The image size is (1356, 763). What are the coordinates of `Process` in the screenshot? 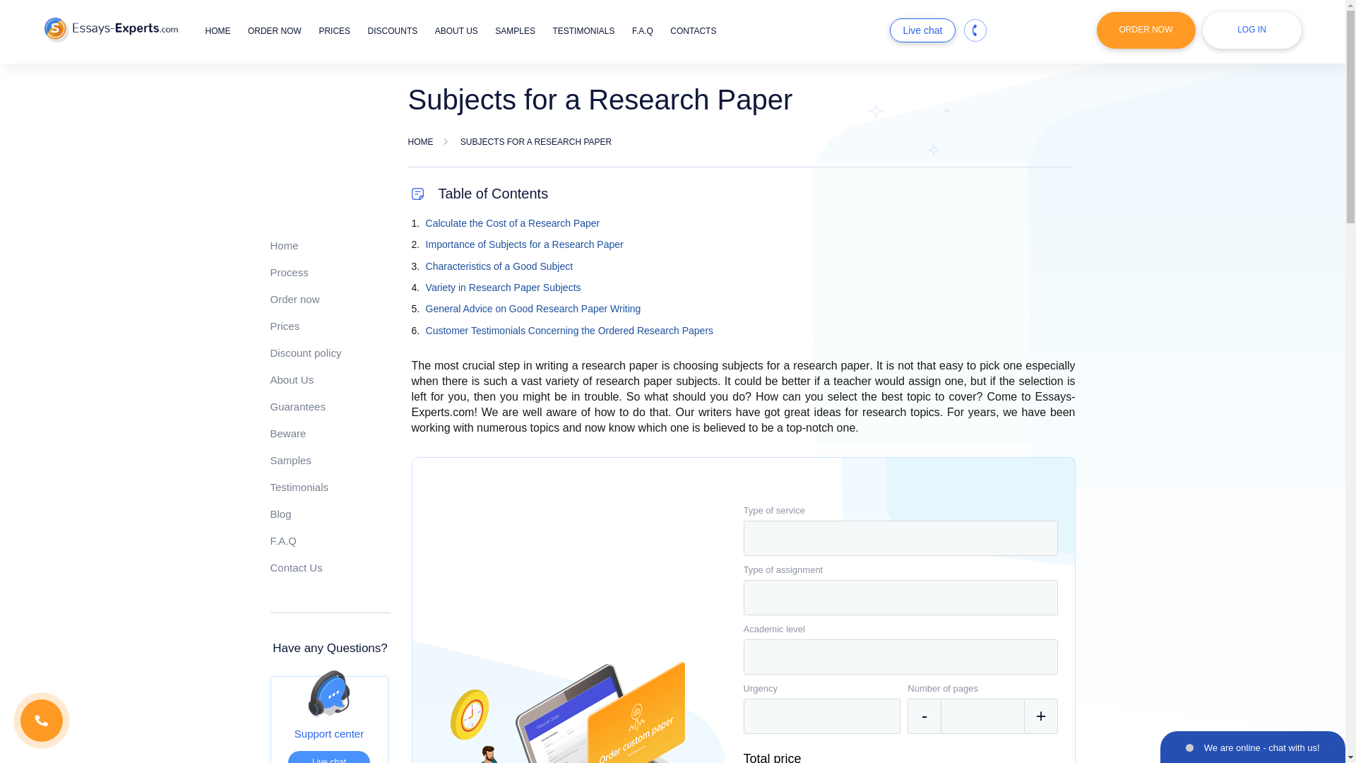 It's located at (288, 272).